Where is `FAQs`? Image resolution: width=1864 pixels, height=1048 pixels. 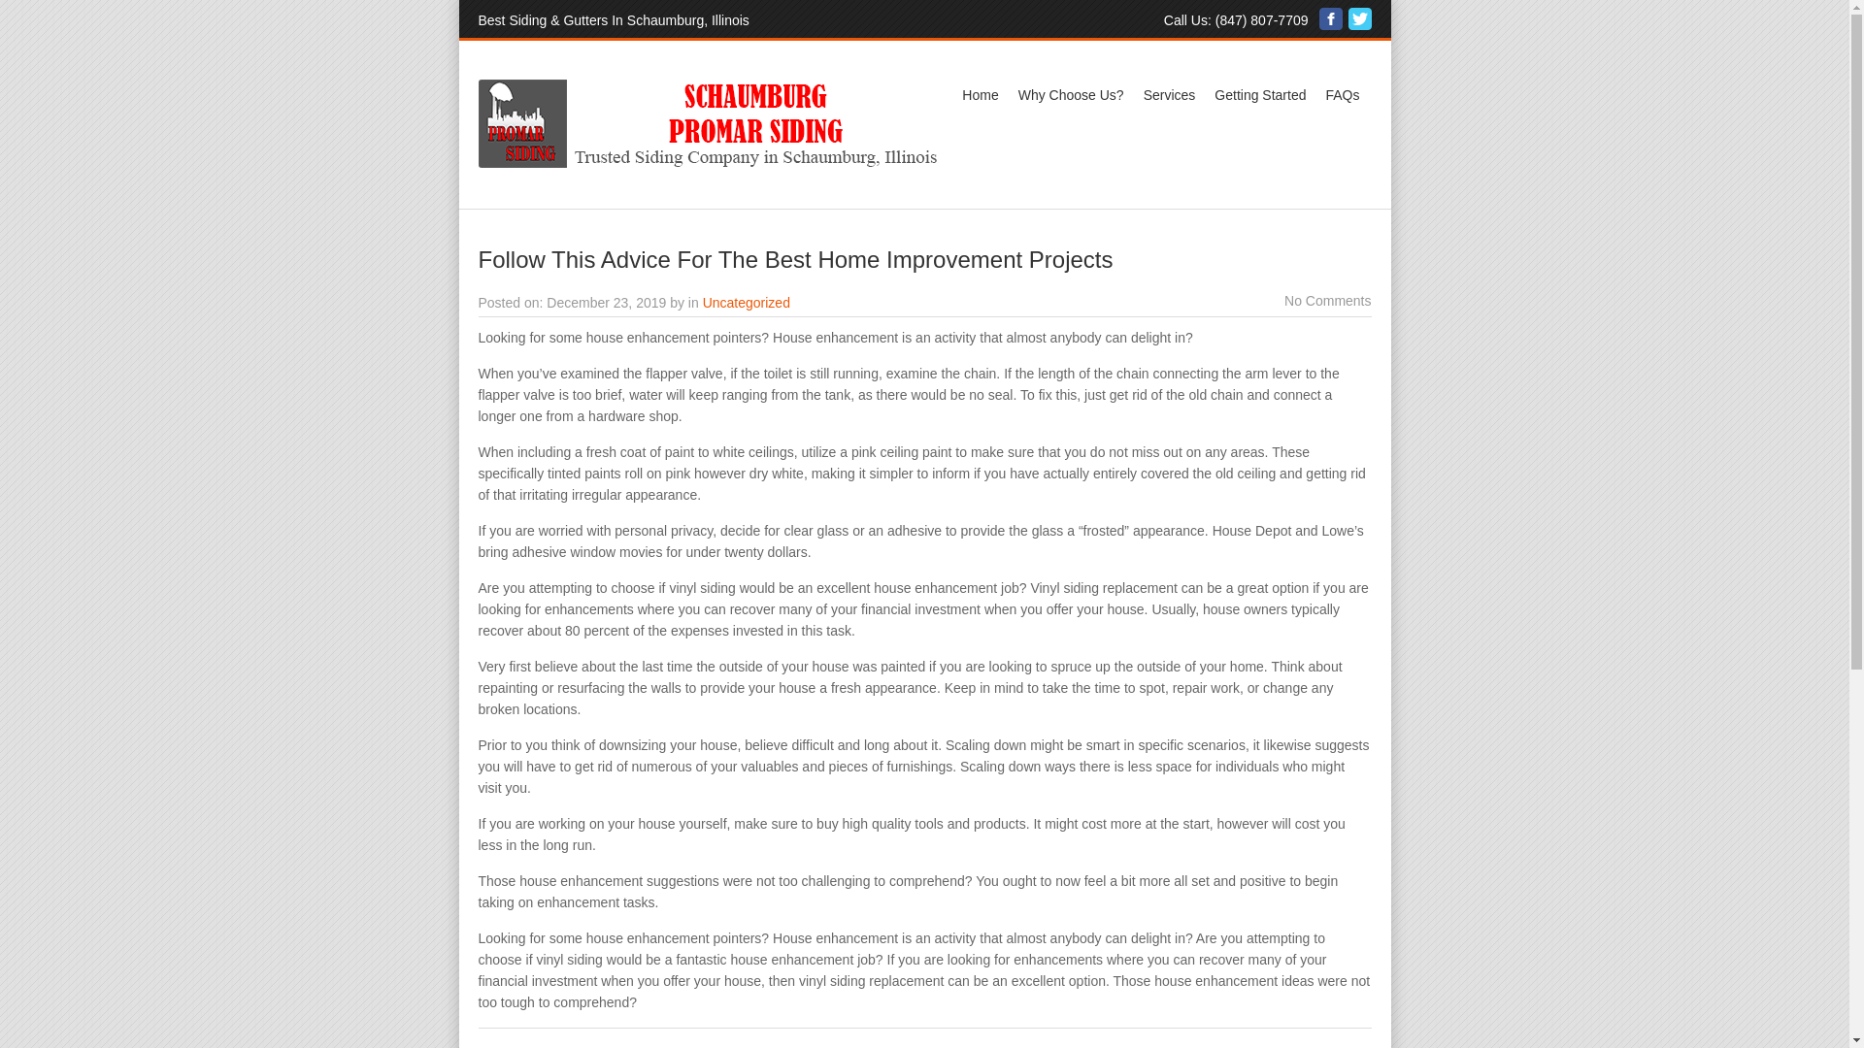 FAQs is located at coordinates (1342, 95).